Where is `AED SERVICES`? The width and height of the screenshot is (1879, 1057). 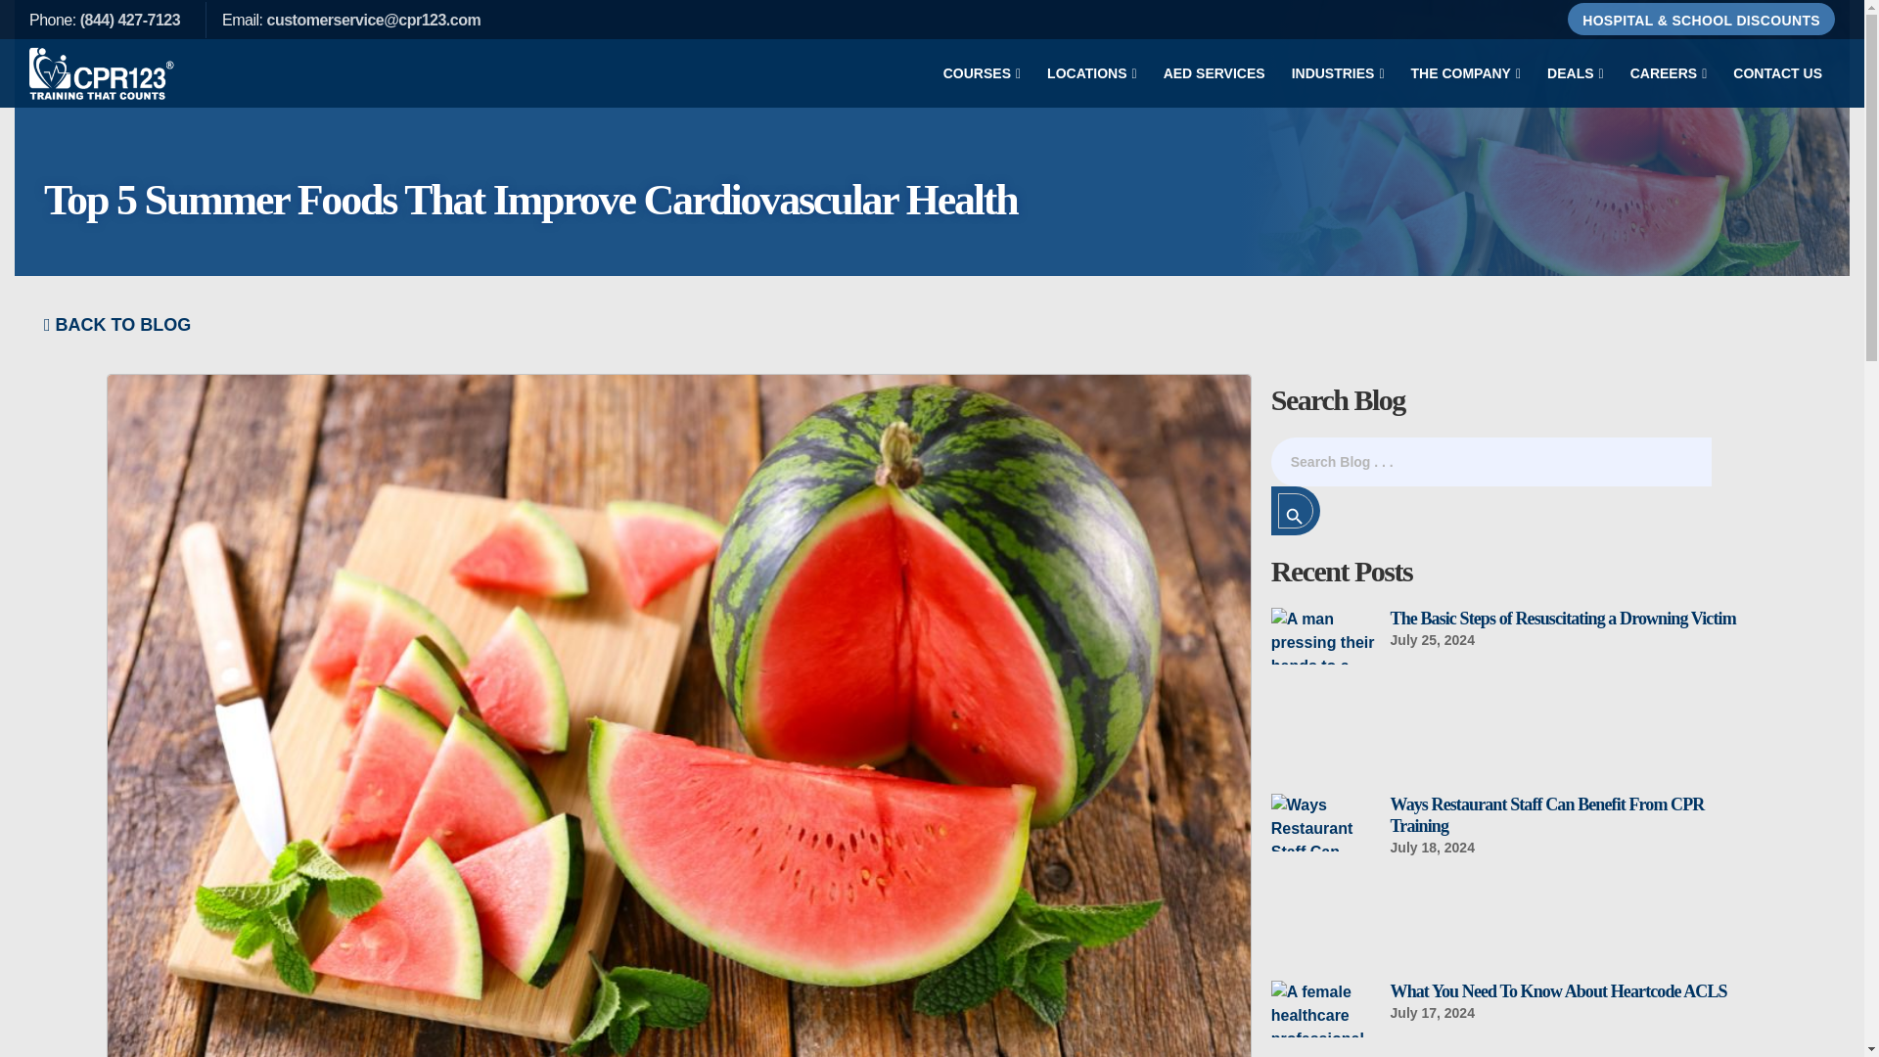 AED SERVICES is located at coordinates (1214, 72).